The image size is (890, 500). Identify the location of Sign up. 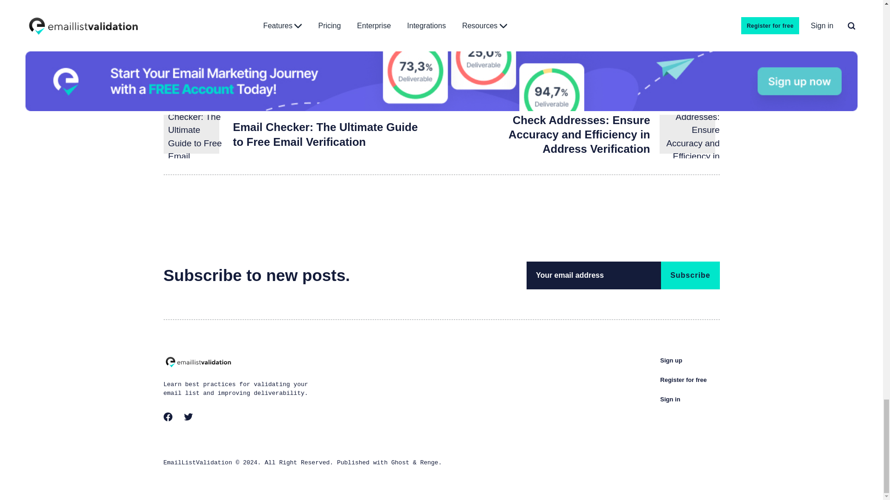
(671, 360).